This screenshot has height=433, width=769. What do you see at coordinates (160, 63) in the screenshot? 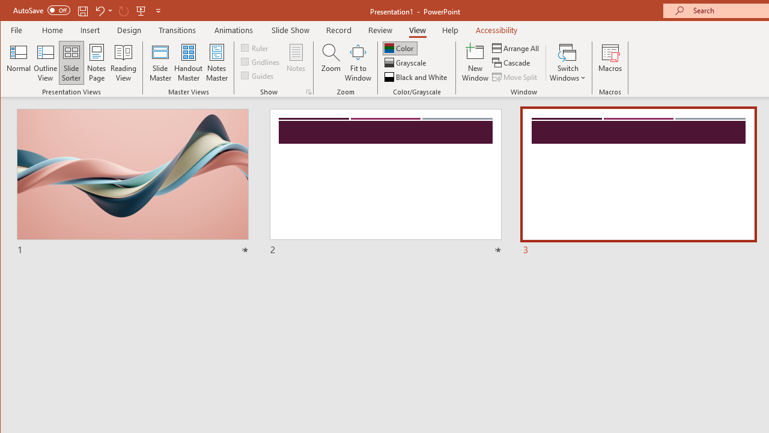
I see `Slide Master` at bounding box center [160, 63].